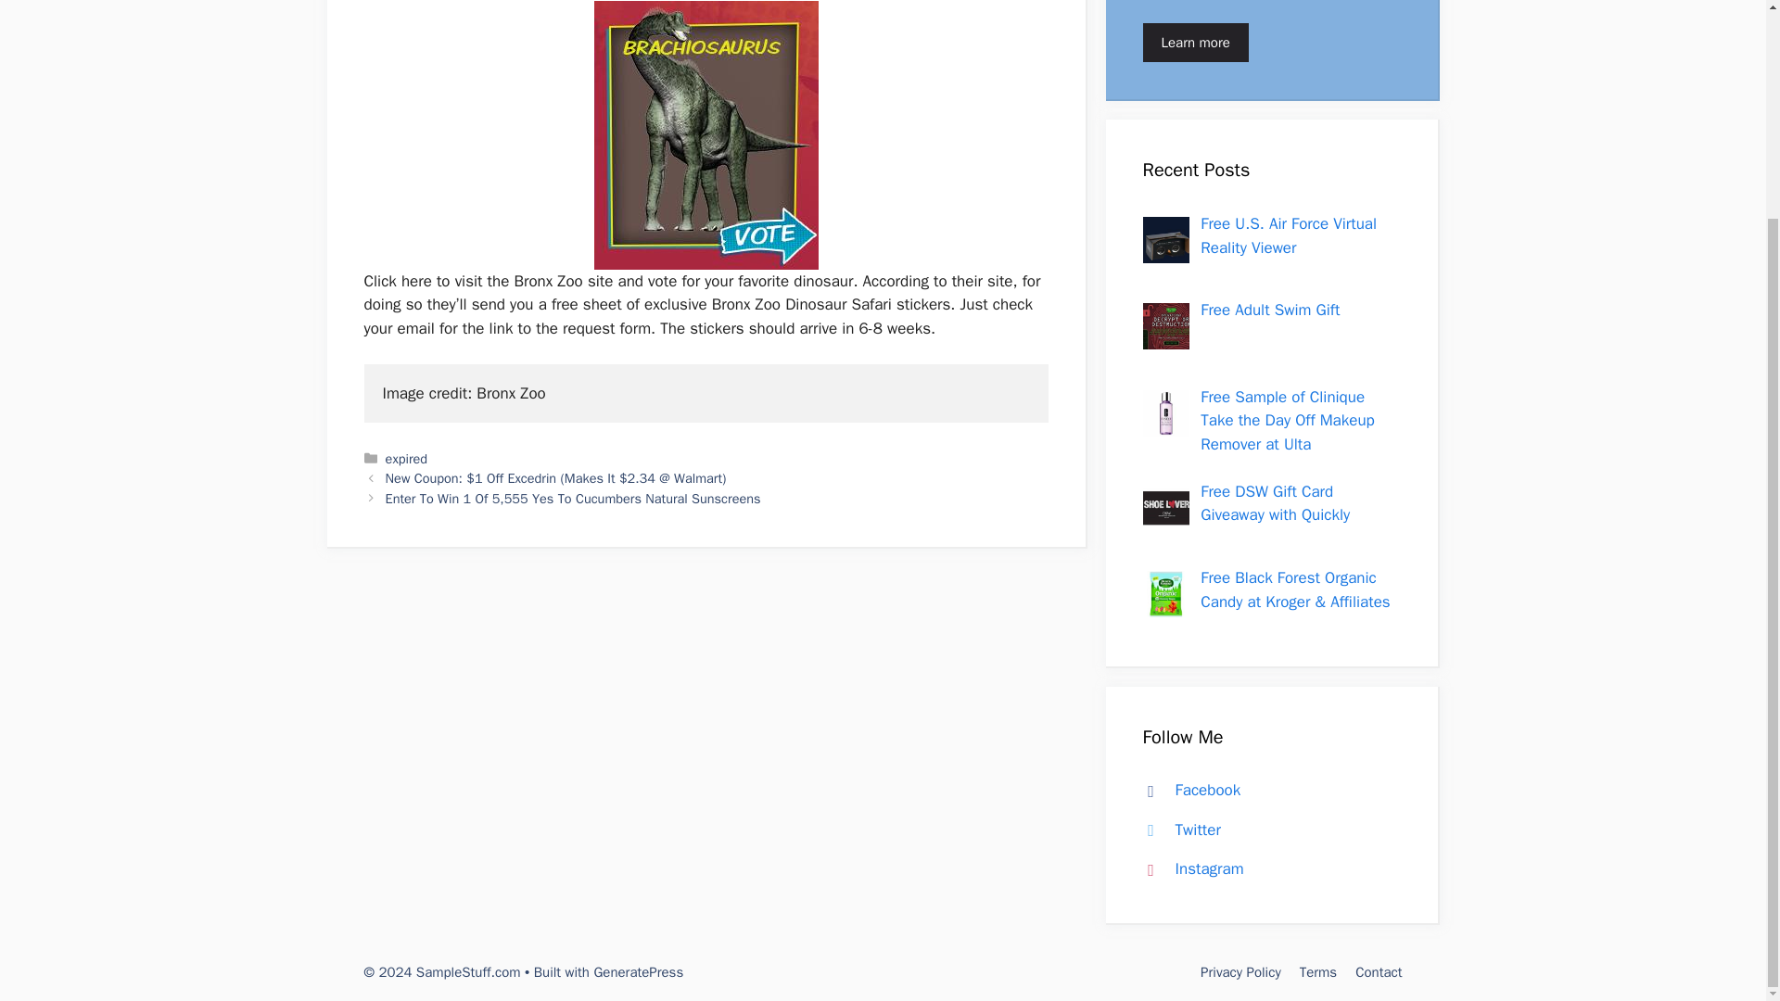  What do you see at coordinates (1274, 503) in the screenshot?
I see `Free DSW Gift Card Giveaway with Quickly` at bounding box center [1274, 503].